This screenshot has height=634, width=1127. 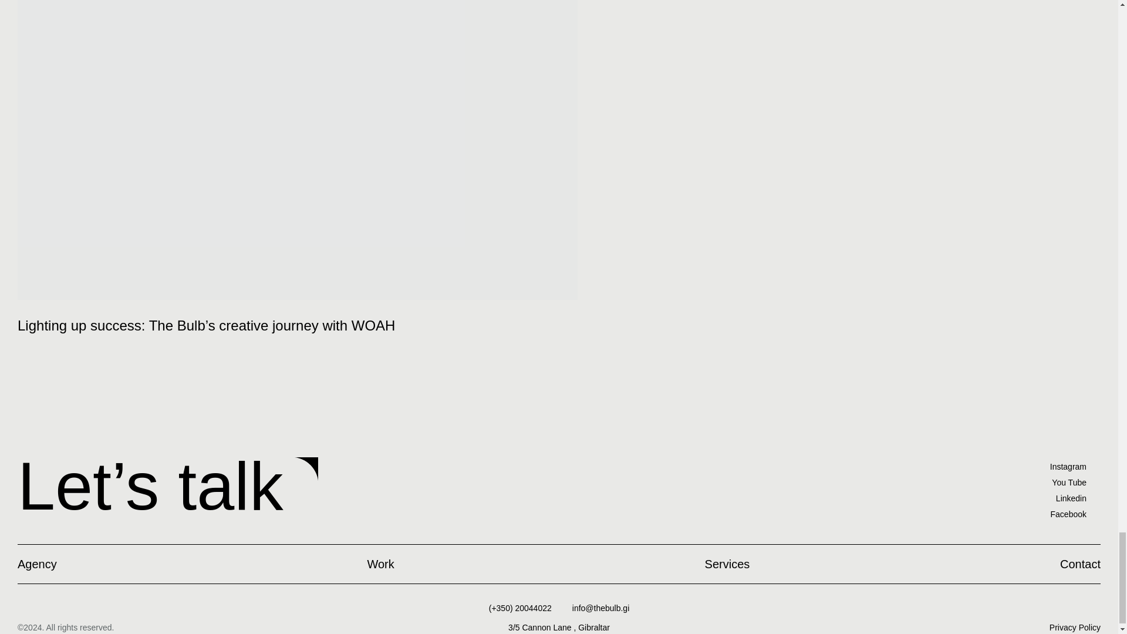 I want to click on Services, so click(x=728, y=564).